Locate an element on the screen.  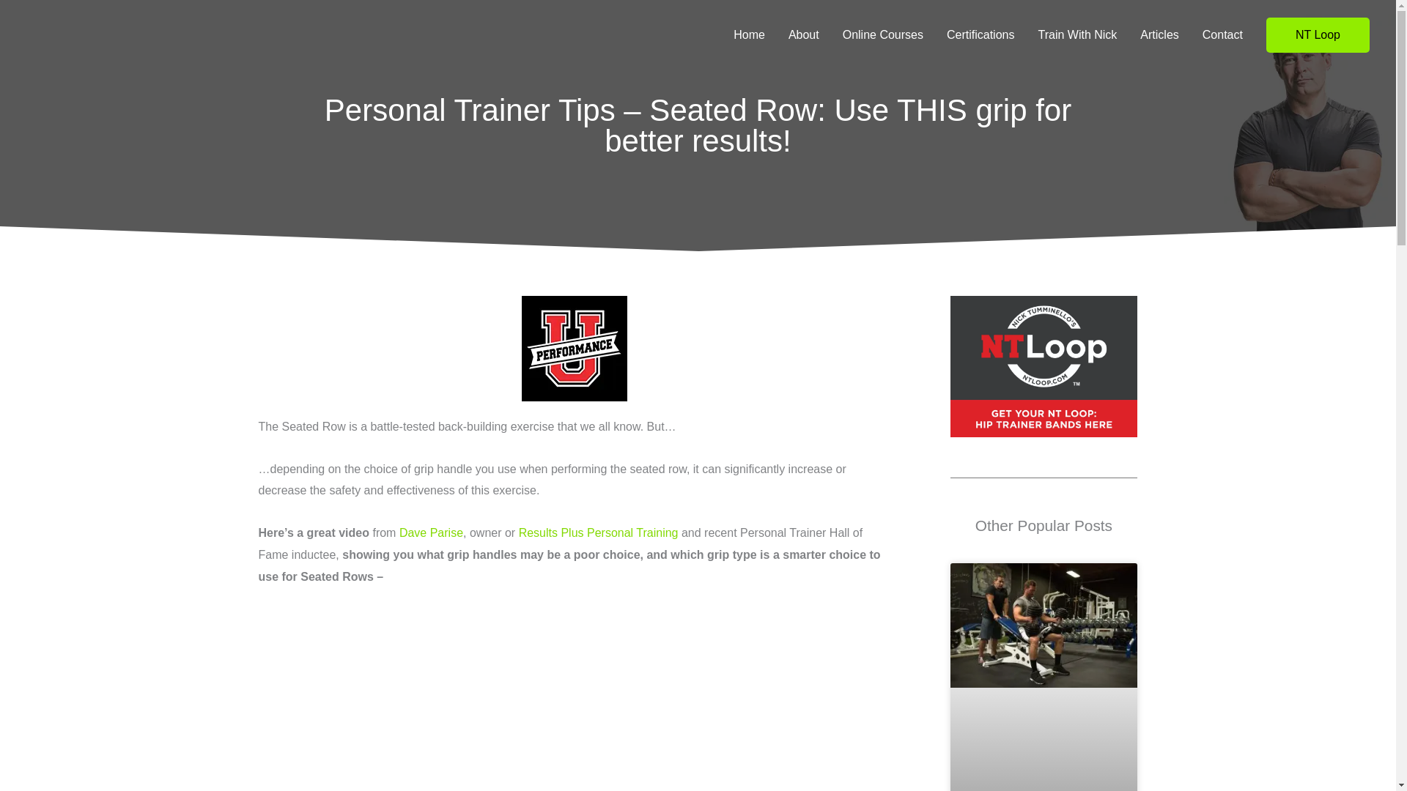
Articles is located at coordinates (1159, 35).